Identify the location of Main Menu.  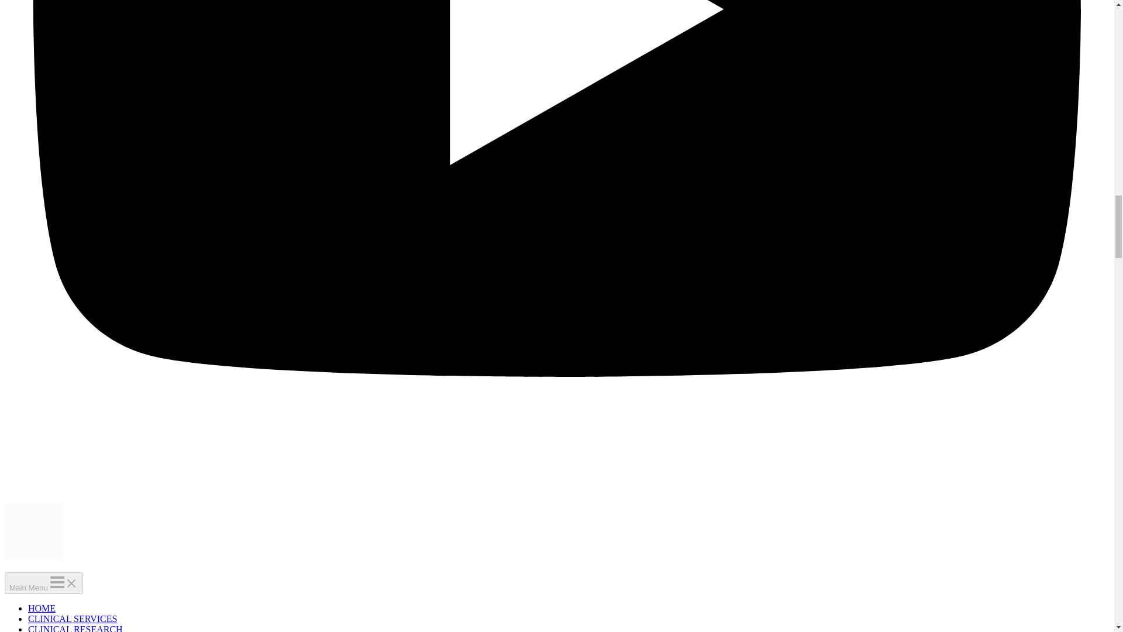
(43, 583).